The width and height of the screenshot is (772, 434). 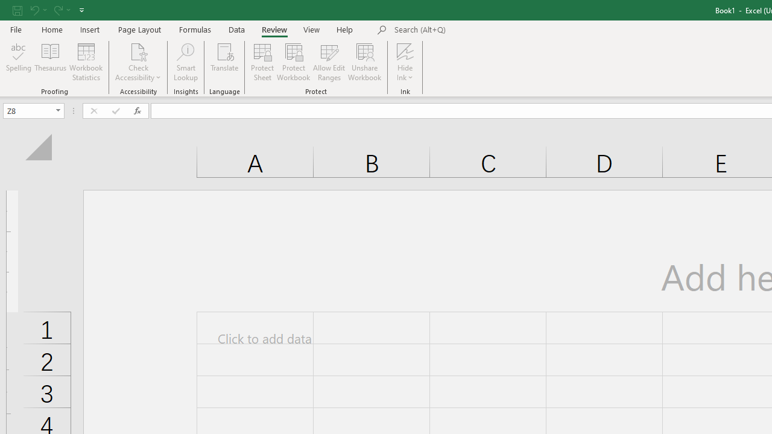 I want to click on Help, so click(x=345, y=29).